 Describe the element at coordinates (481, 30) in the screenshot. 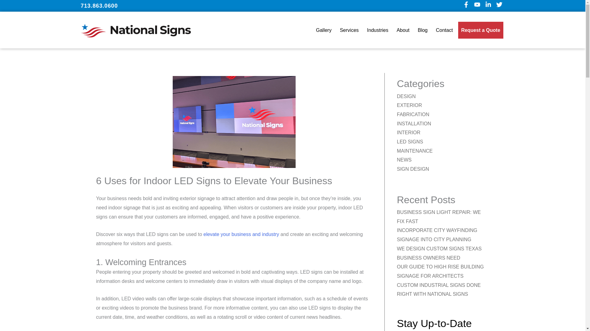

I see `Request a Quote` at that location.